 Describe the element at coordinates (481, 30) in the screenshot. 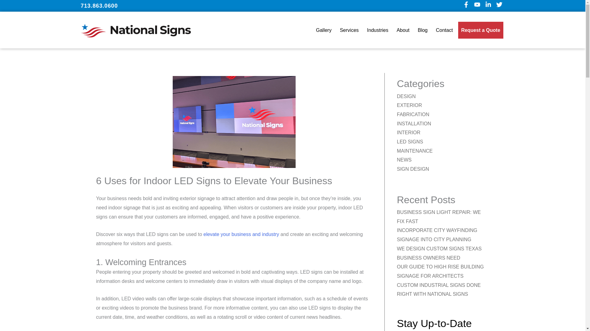

I see `Request a Quote` at that location.